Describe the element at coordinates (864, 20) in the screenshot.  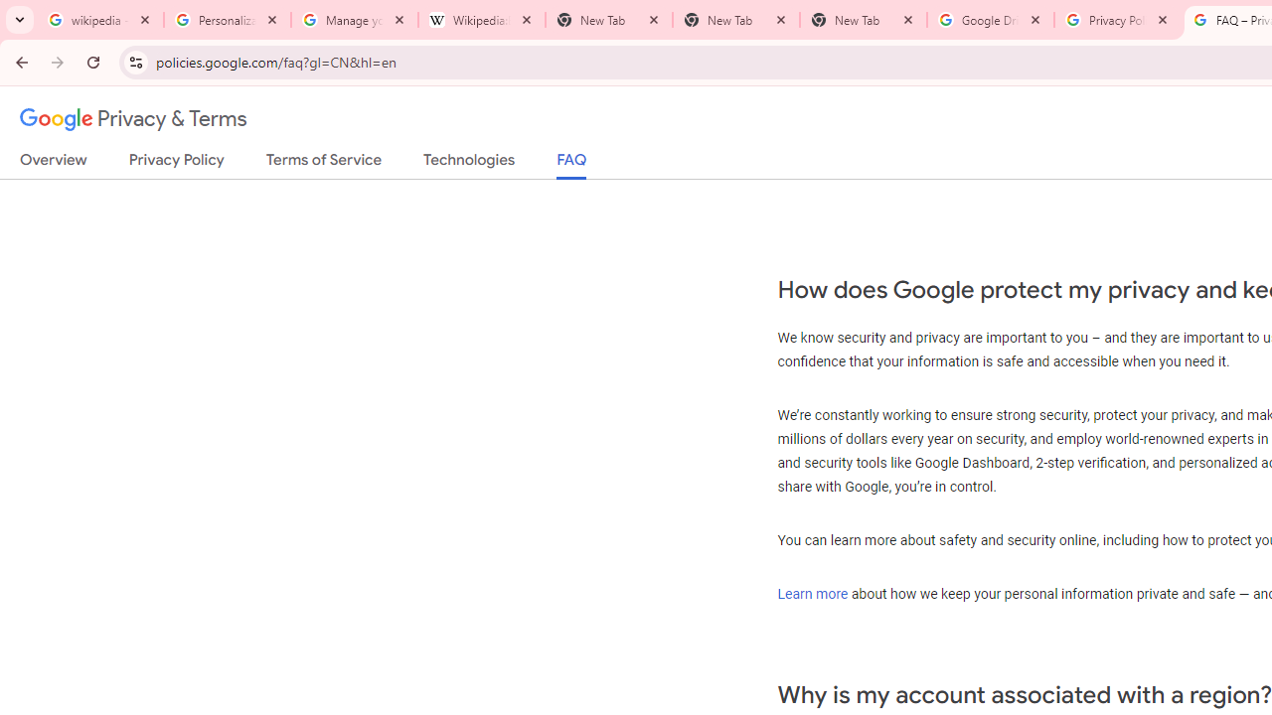
I see `New Tab` at that location.